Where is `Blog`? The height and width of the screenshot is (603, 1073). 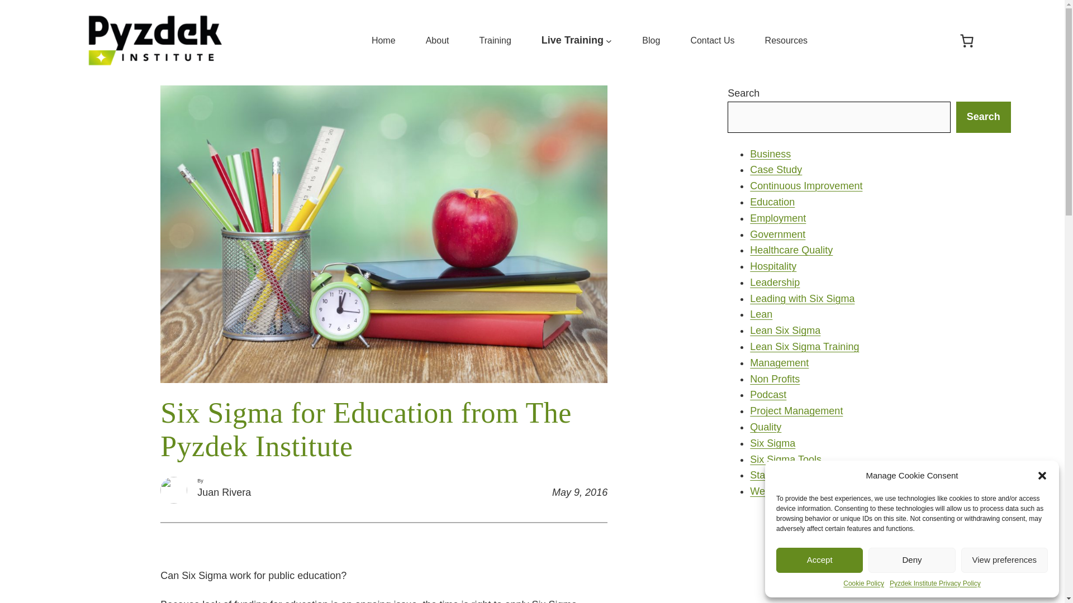 Blog is located at coordinates (651, 41).